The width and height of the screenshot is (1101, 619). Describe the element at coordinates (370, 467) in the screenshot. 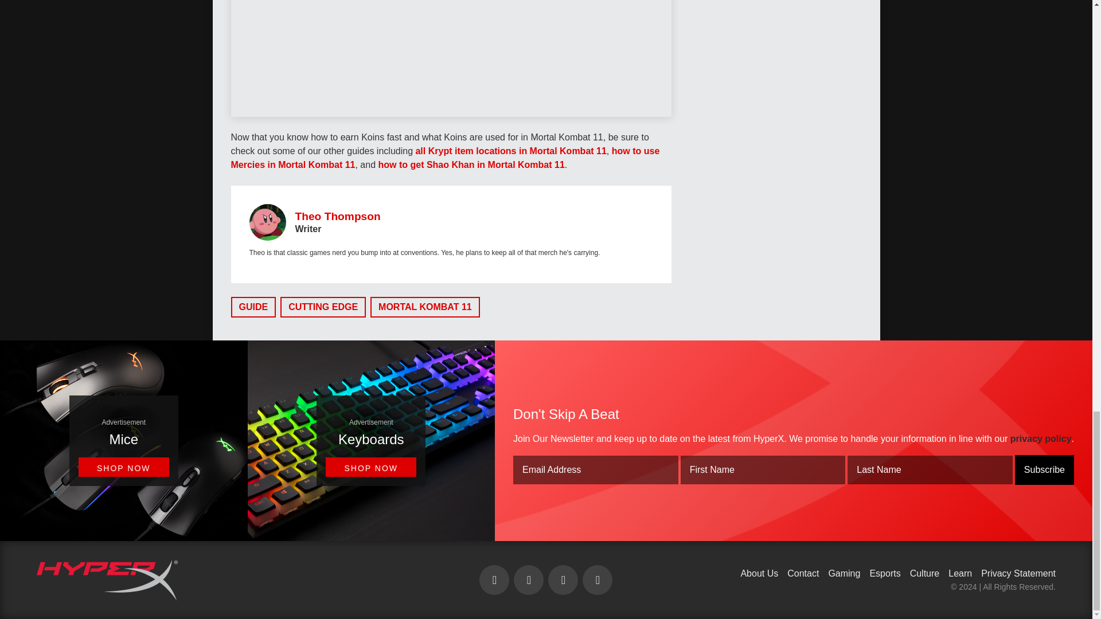

I see `SHOP NOW` at that location.